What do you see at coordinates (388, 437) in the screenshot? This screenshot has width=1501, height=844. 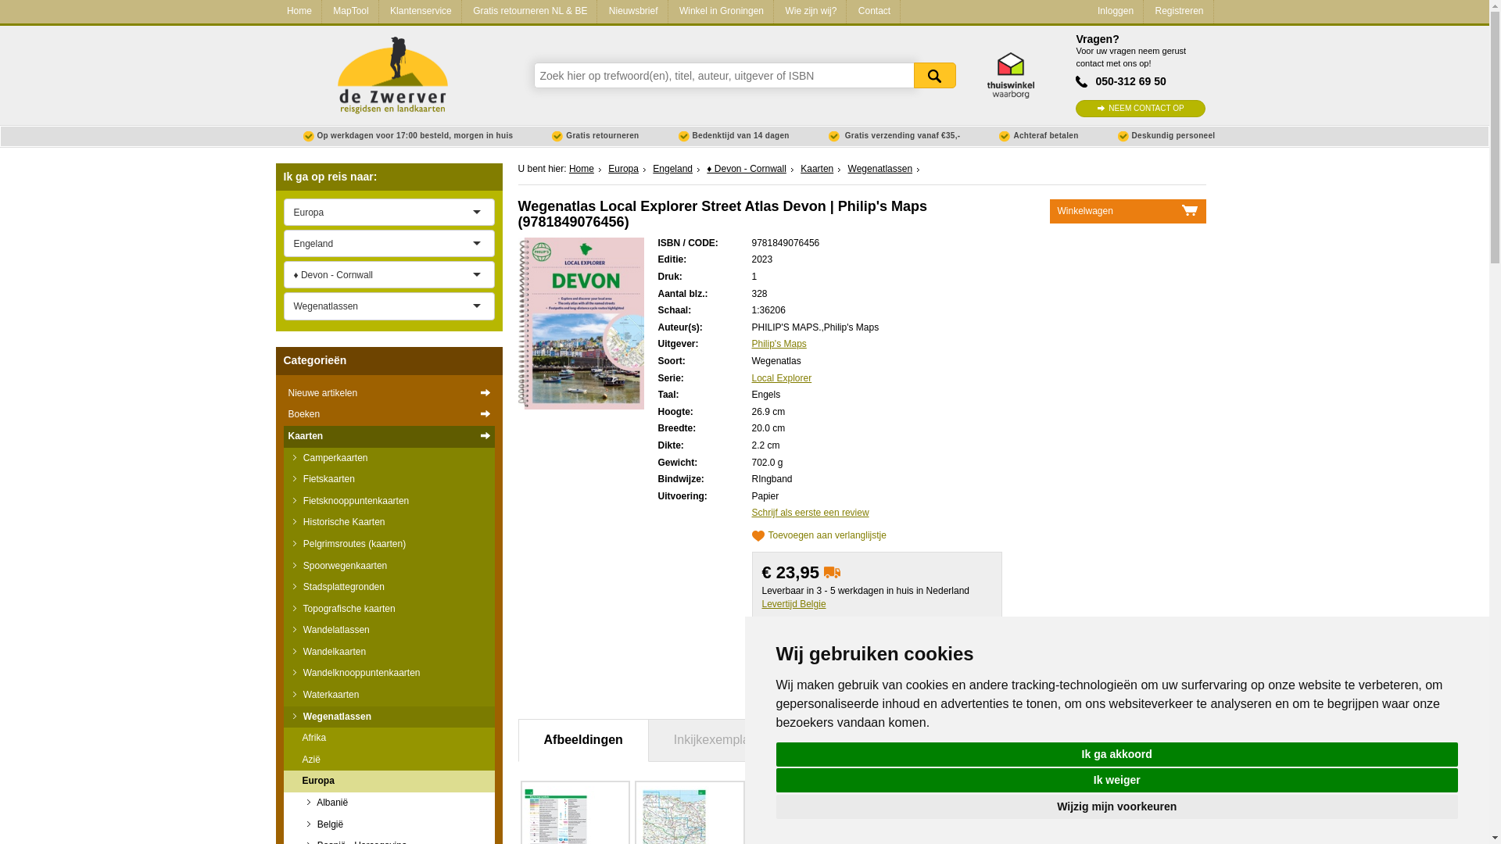 I see `Kaarten` at bounding box center [388, 437].